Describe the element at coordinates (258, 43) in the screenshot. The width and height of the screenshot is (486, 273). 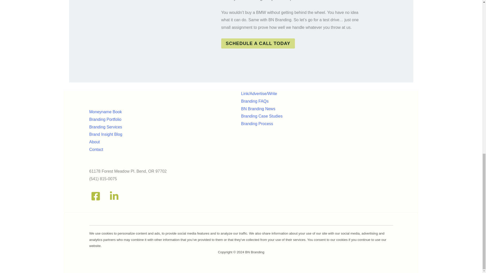
I see `SCHEDULE A CALL TODAY` at that location.